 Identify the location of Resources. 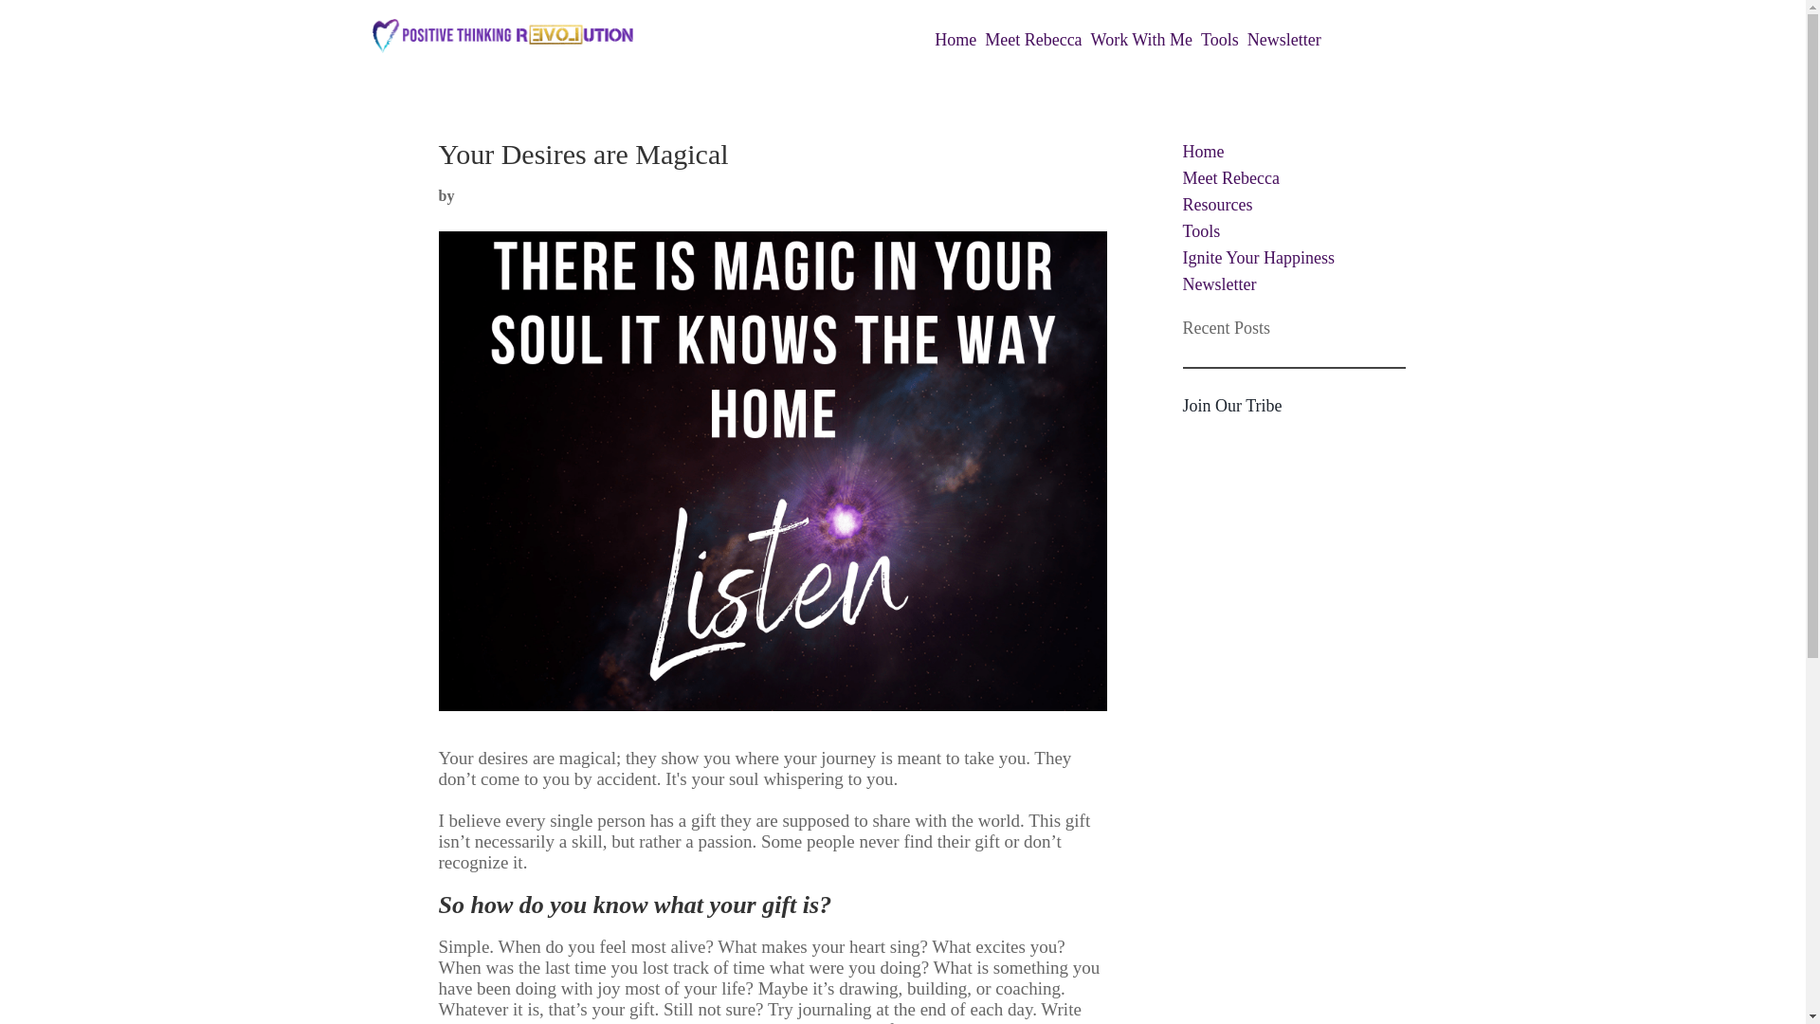
(1218, 205).